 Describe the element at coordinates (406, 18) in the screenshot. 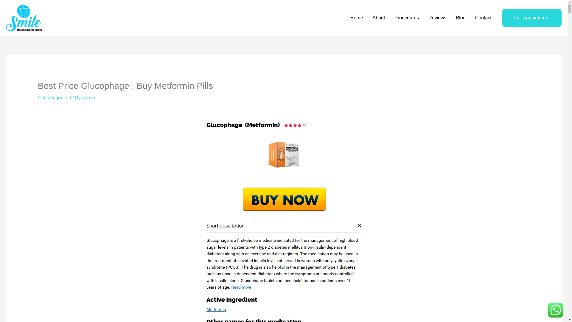

I see `Procedures` at that location.